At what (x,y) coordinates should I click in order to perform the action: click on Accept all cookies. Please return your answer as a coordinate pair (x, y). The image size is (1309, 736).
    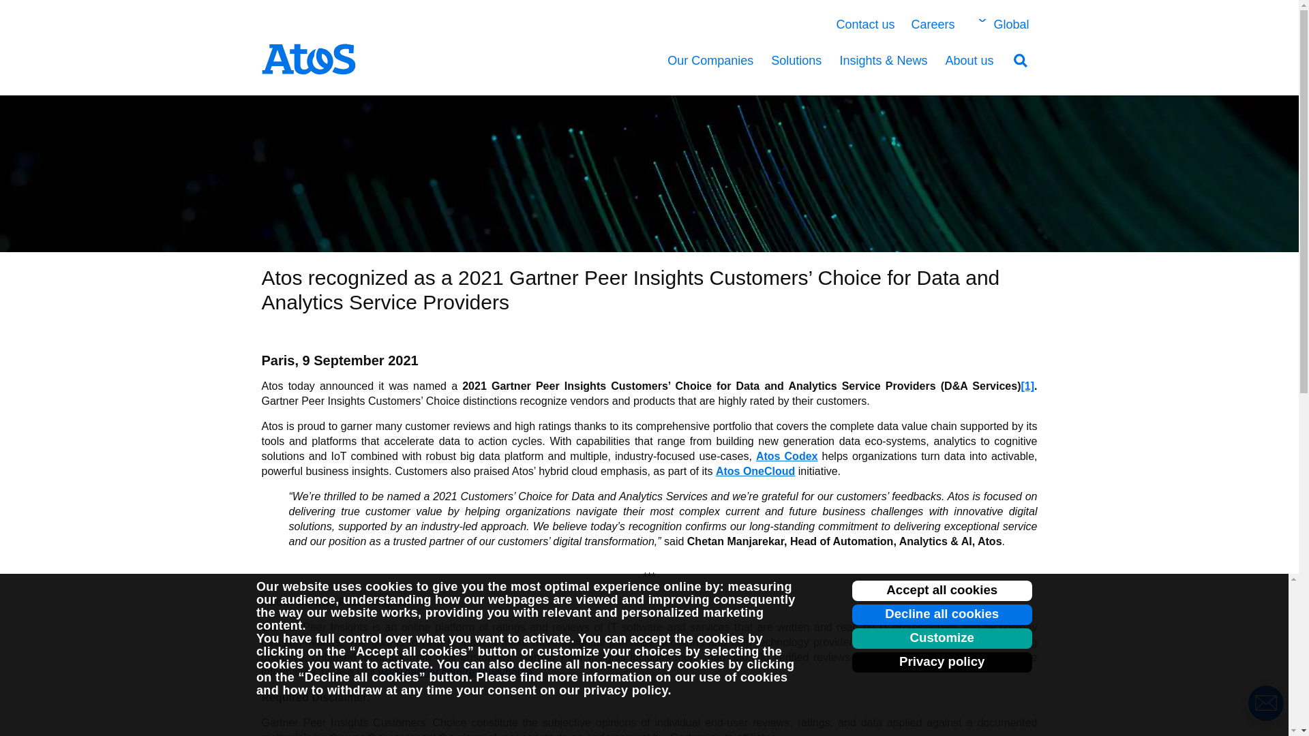
    Looking at the image, I should click on (942, 591).